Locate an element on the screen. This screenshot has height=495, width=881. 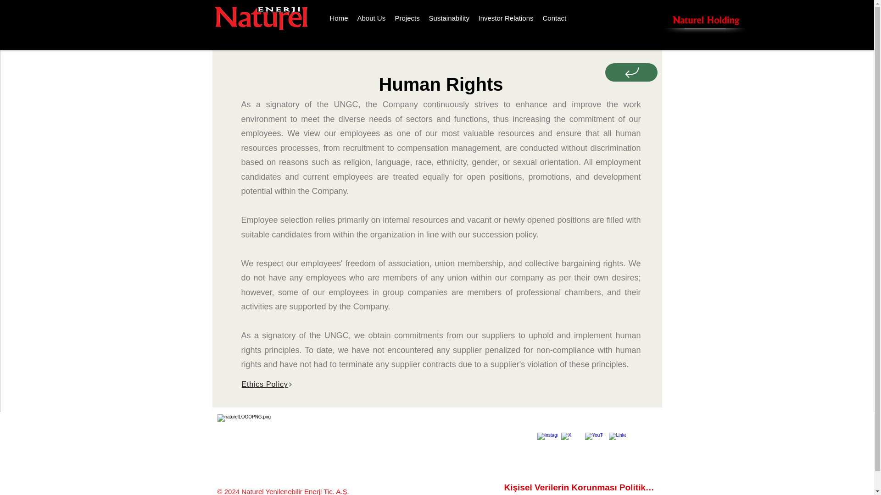
Investor Relations is located at coordinates (506, 18).